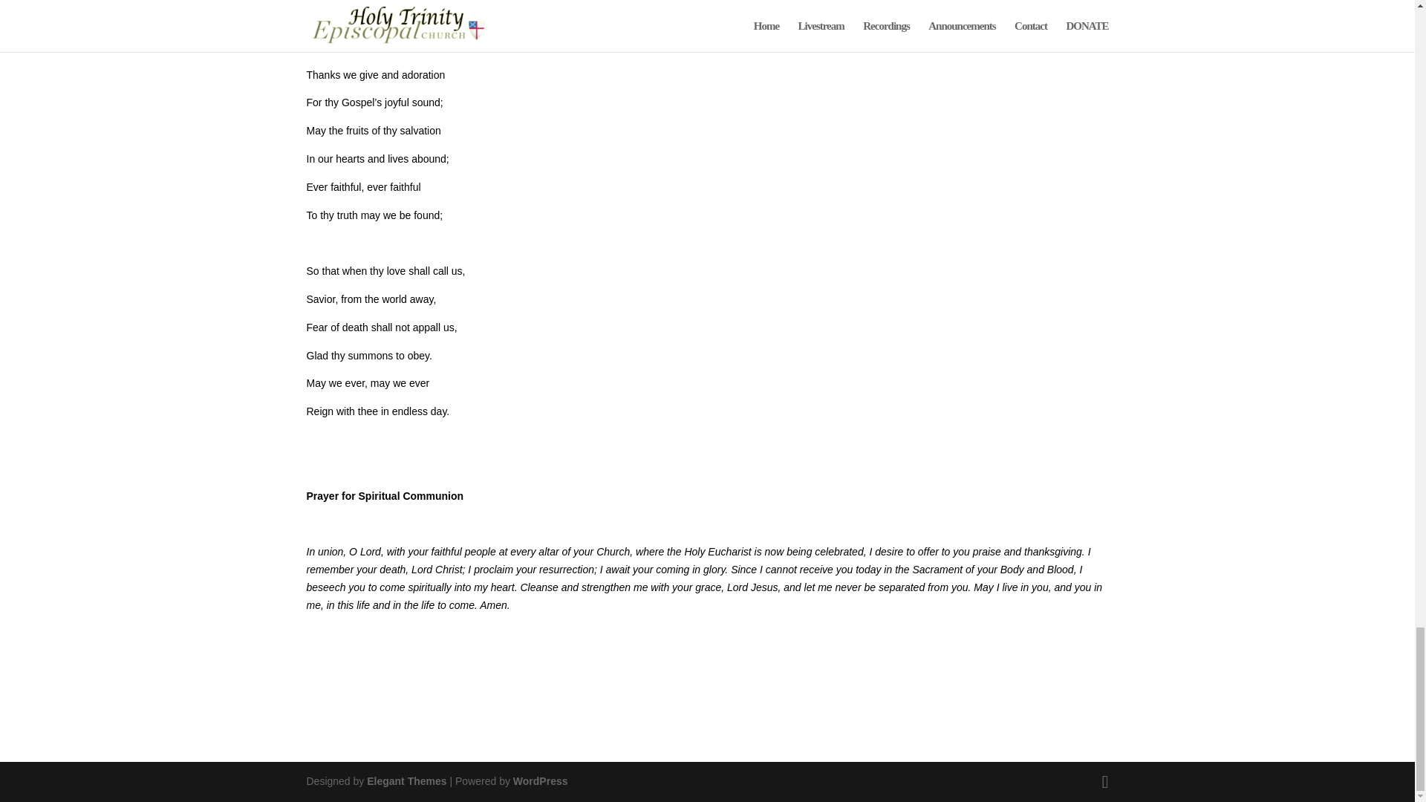 The image size is (1426, 802). What do you see at coordinates (406, 781) in the screenshot?
I see `Premium WordPress Themes` at bounding box center [406, 781].